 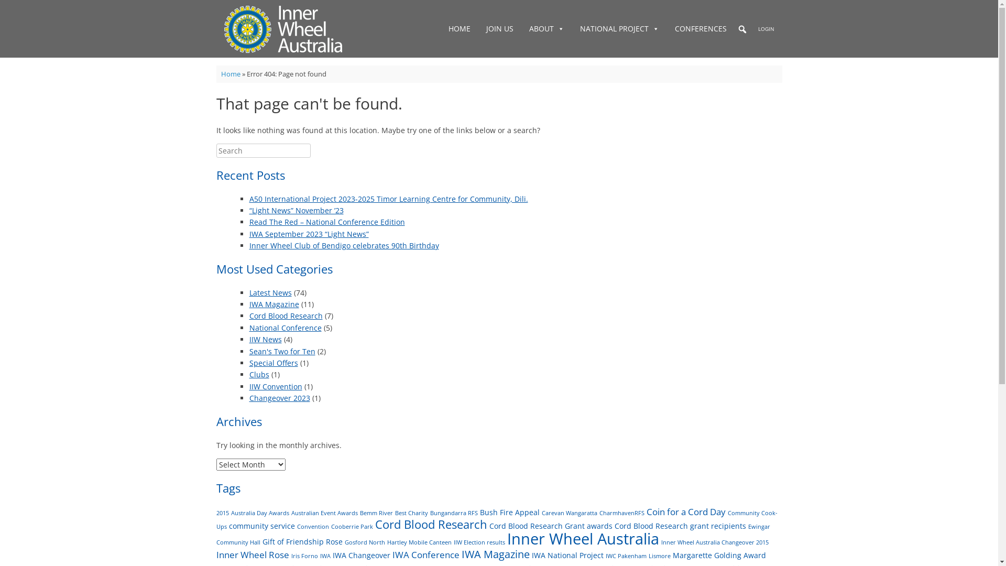 I want to click on Best Charity, so click(x=412, y=513).